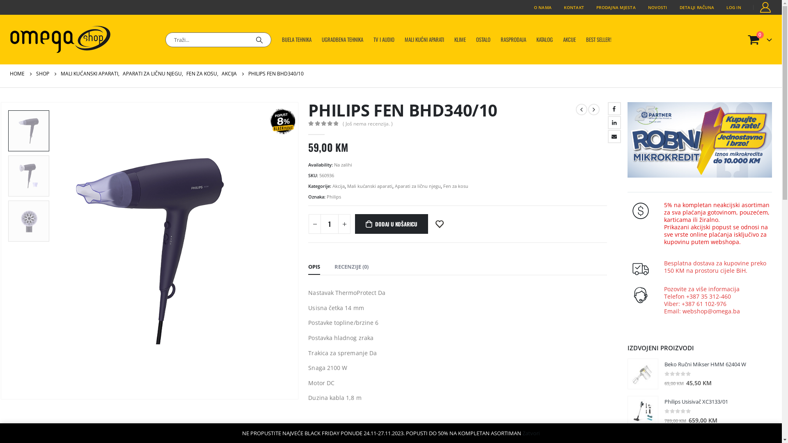 This screenshot has width=788, height=443. Describe the element at coordinates (202, 74) in the screenshot. I see `FEN ZA KOSU` at that location.